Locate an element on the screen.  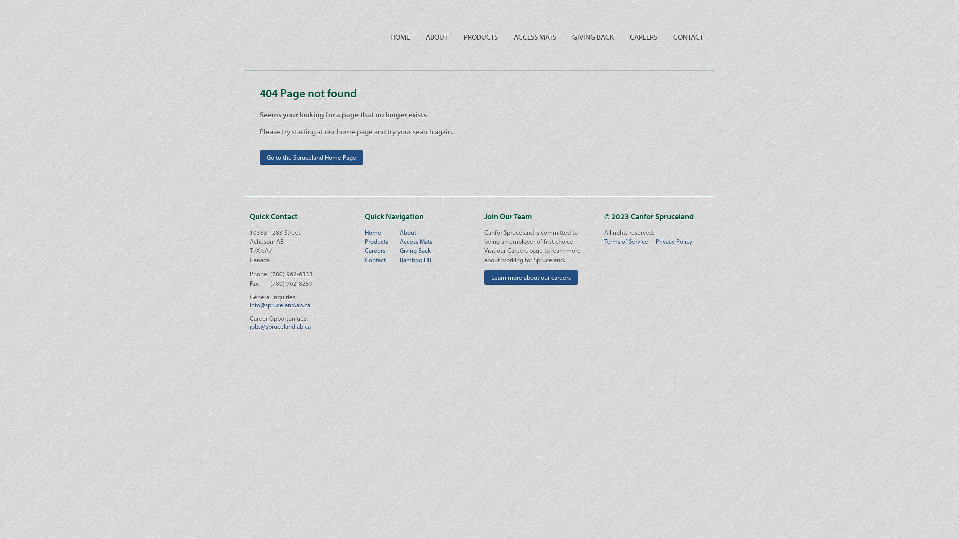
info@spruceland.ab.ca is located at coordinates (280, 305).